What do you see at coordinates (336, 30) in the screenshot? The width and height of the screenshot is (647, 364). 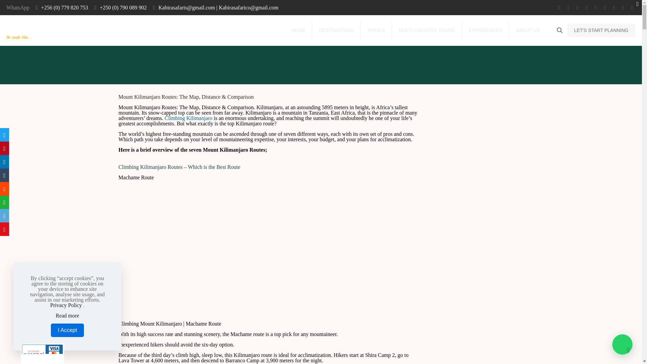 I see `DESTINATIONS` at bounding box center [336, 30].